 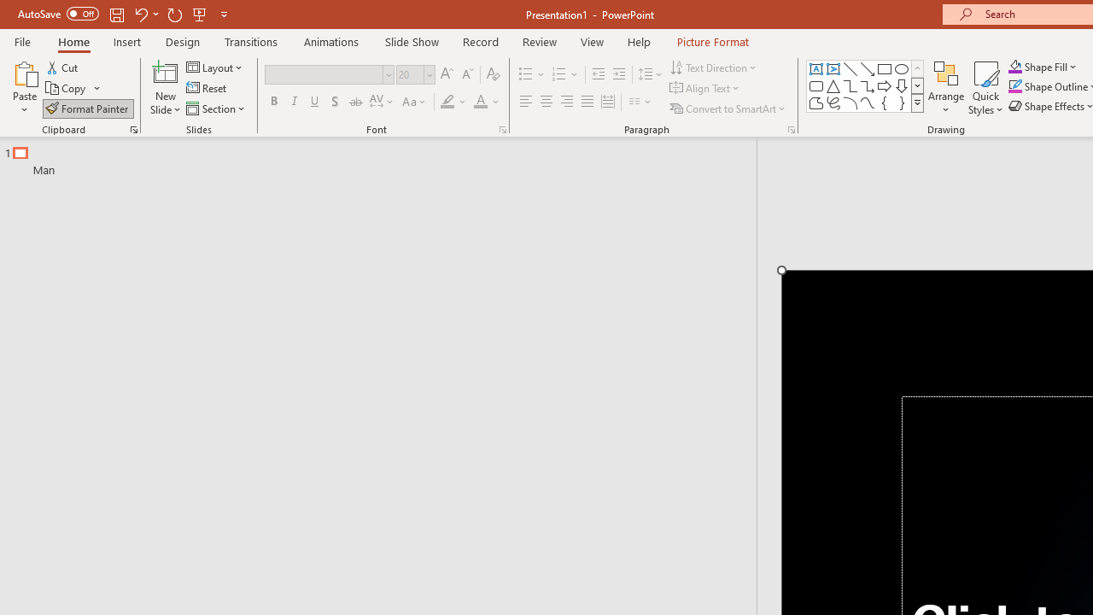 I want to click on Align Left, so click(x=526, y=102).